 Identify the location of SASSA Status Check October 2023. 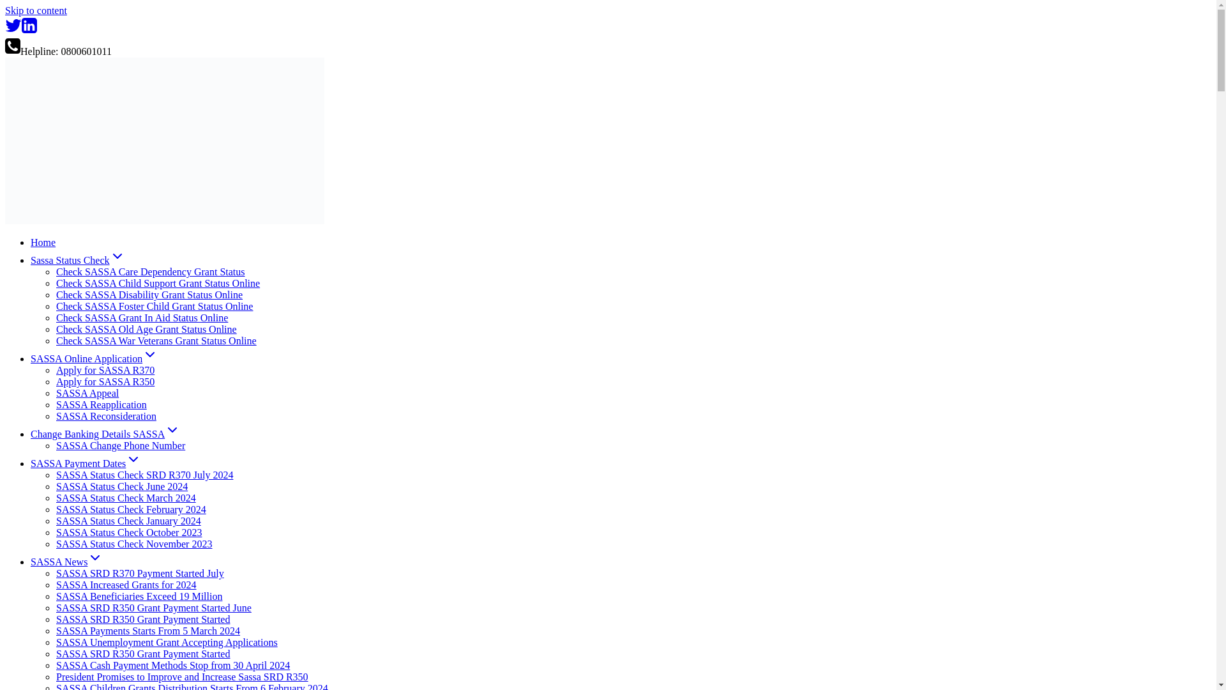
(129, 533).